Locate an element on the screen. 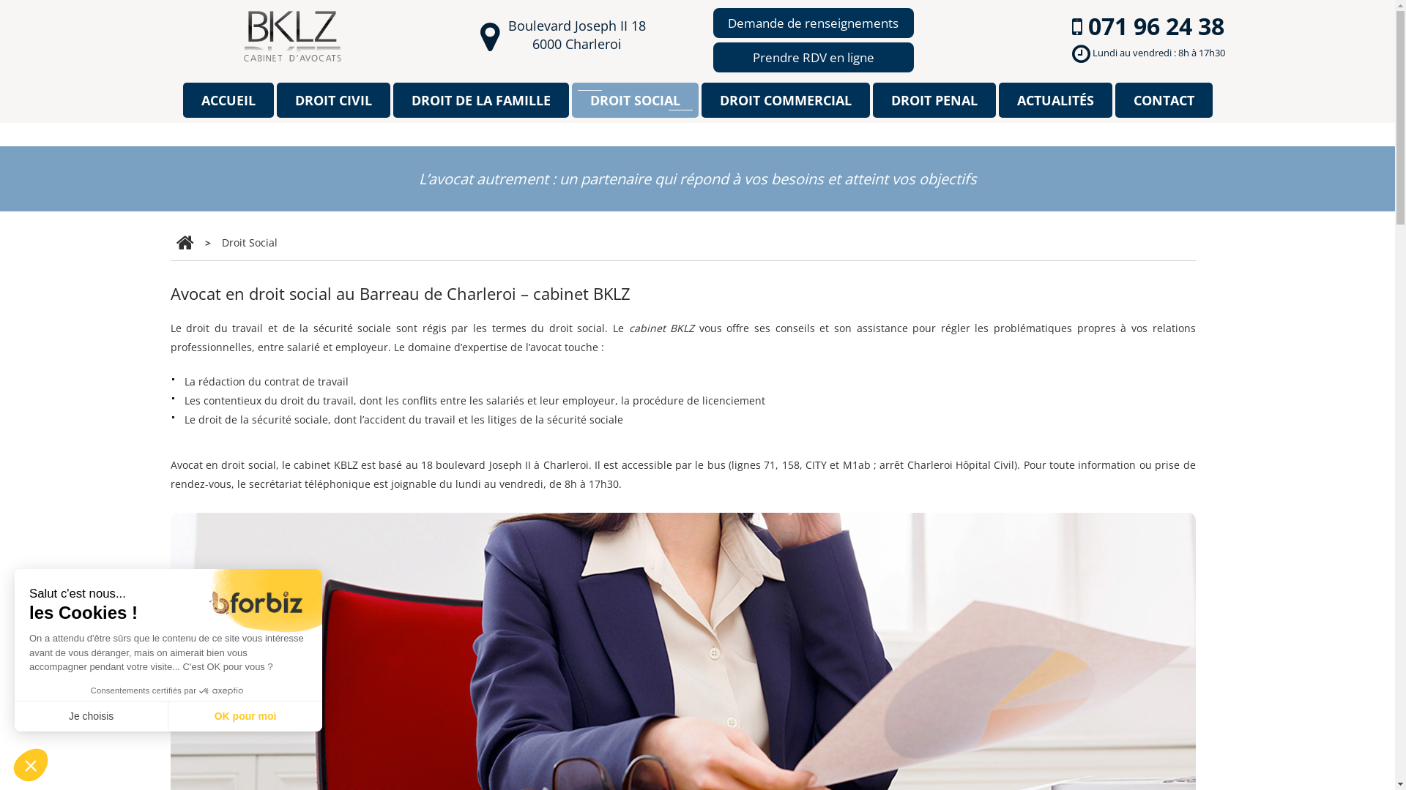  ACCUEIL is located at coordinates (228, 100).